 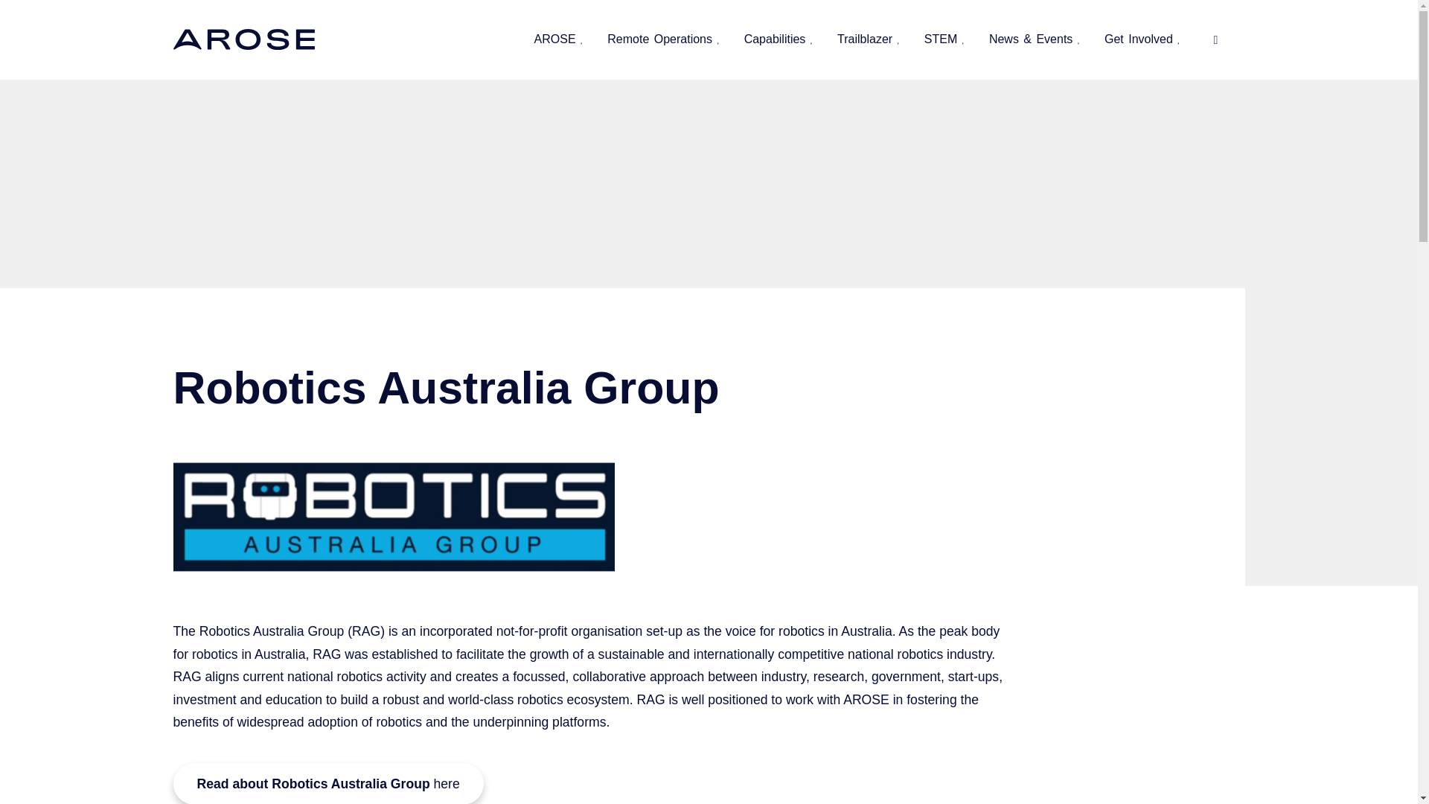 What do you see at coordinates (659, 39) in the screenshot?
I see `Remote Operations` at bounding box center [659, 39].